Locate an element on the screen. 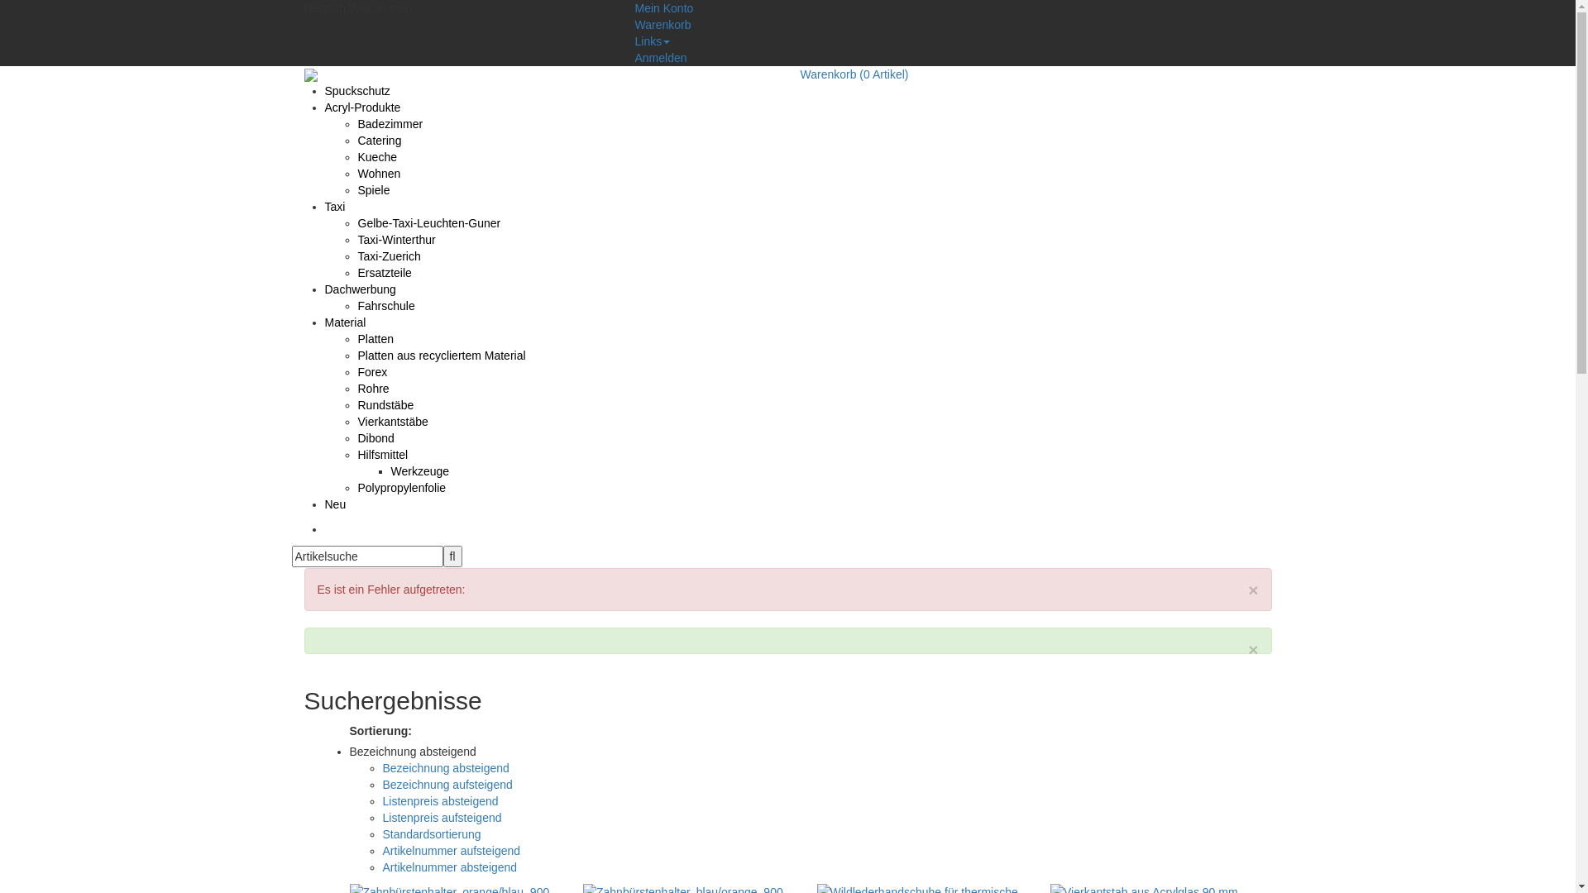 Image resolution: width=1588 pixels, height=893 pixels. Badezimmer is located at coordinates (390, 124).